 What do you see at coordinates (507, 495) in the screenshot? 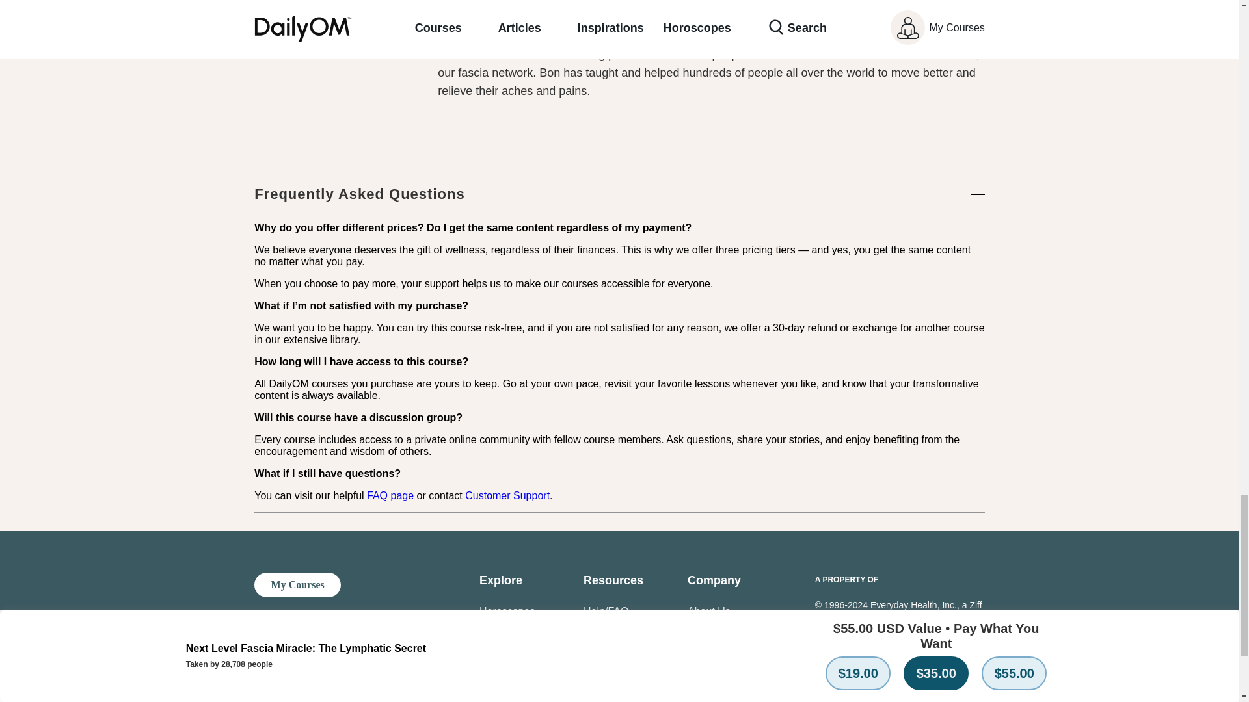
I see `Customer Support` at bounding box center [507, 495].